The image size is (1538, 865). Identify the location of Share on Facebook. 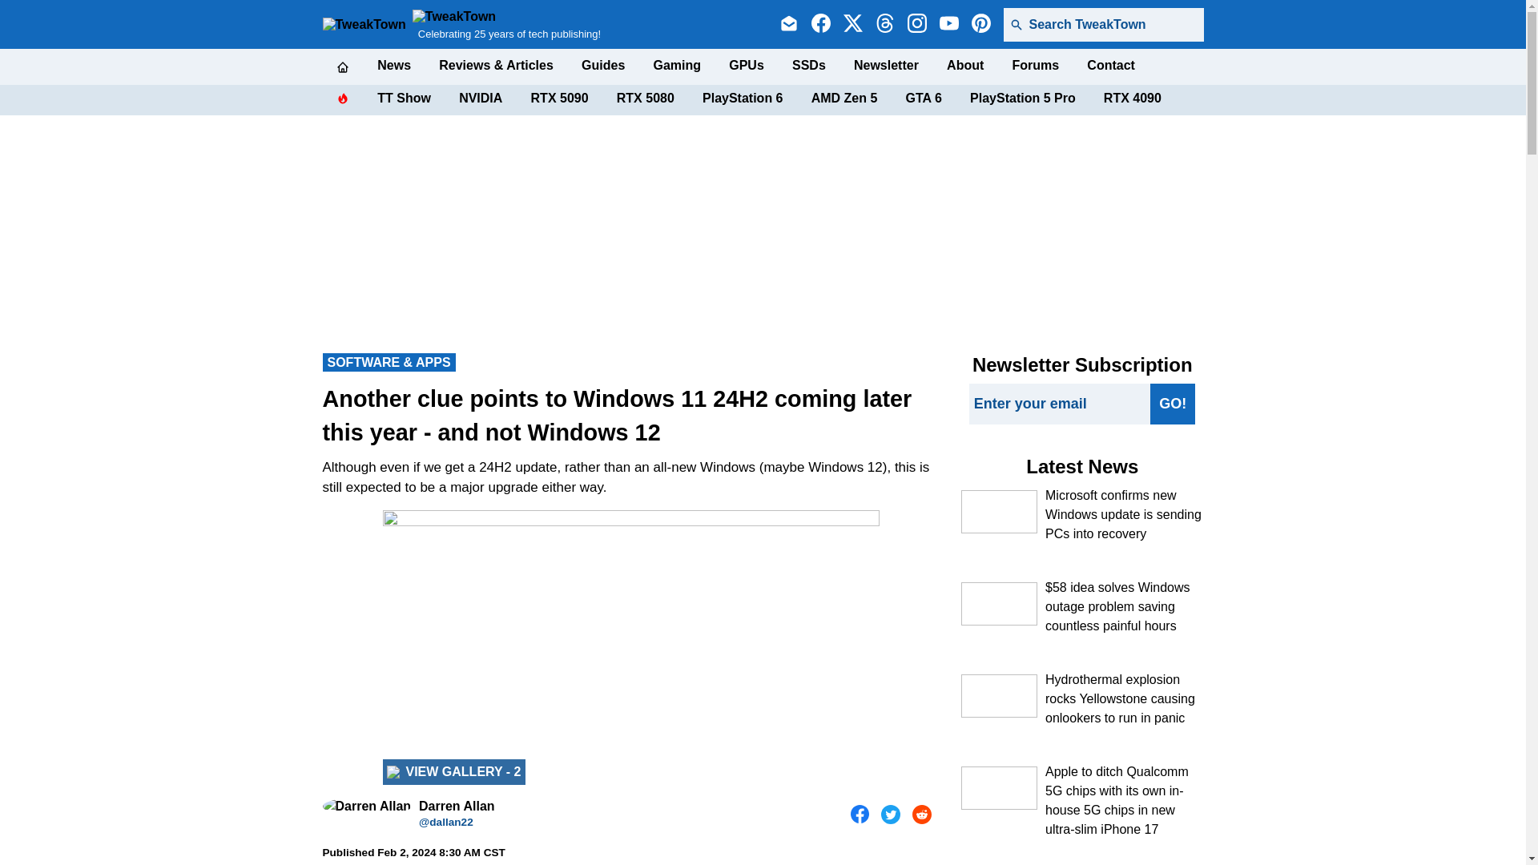
(860, 815).